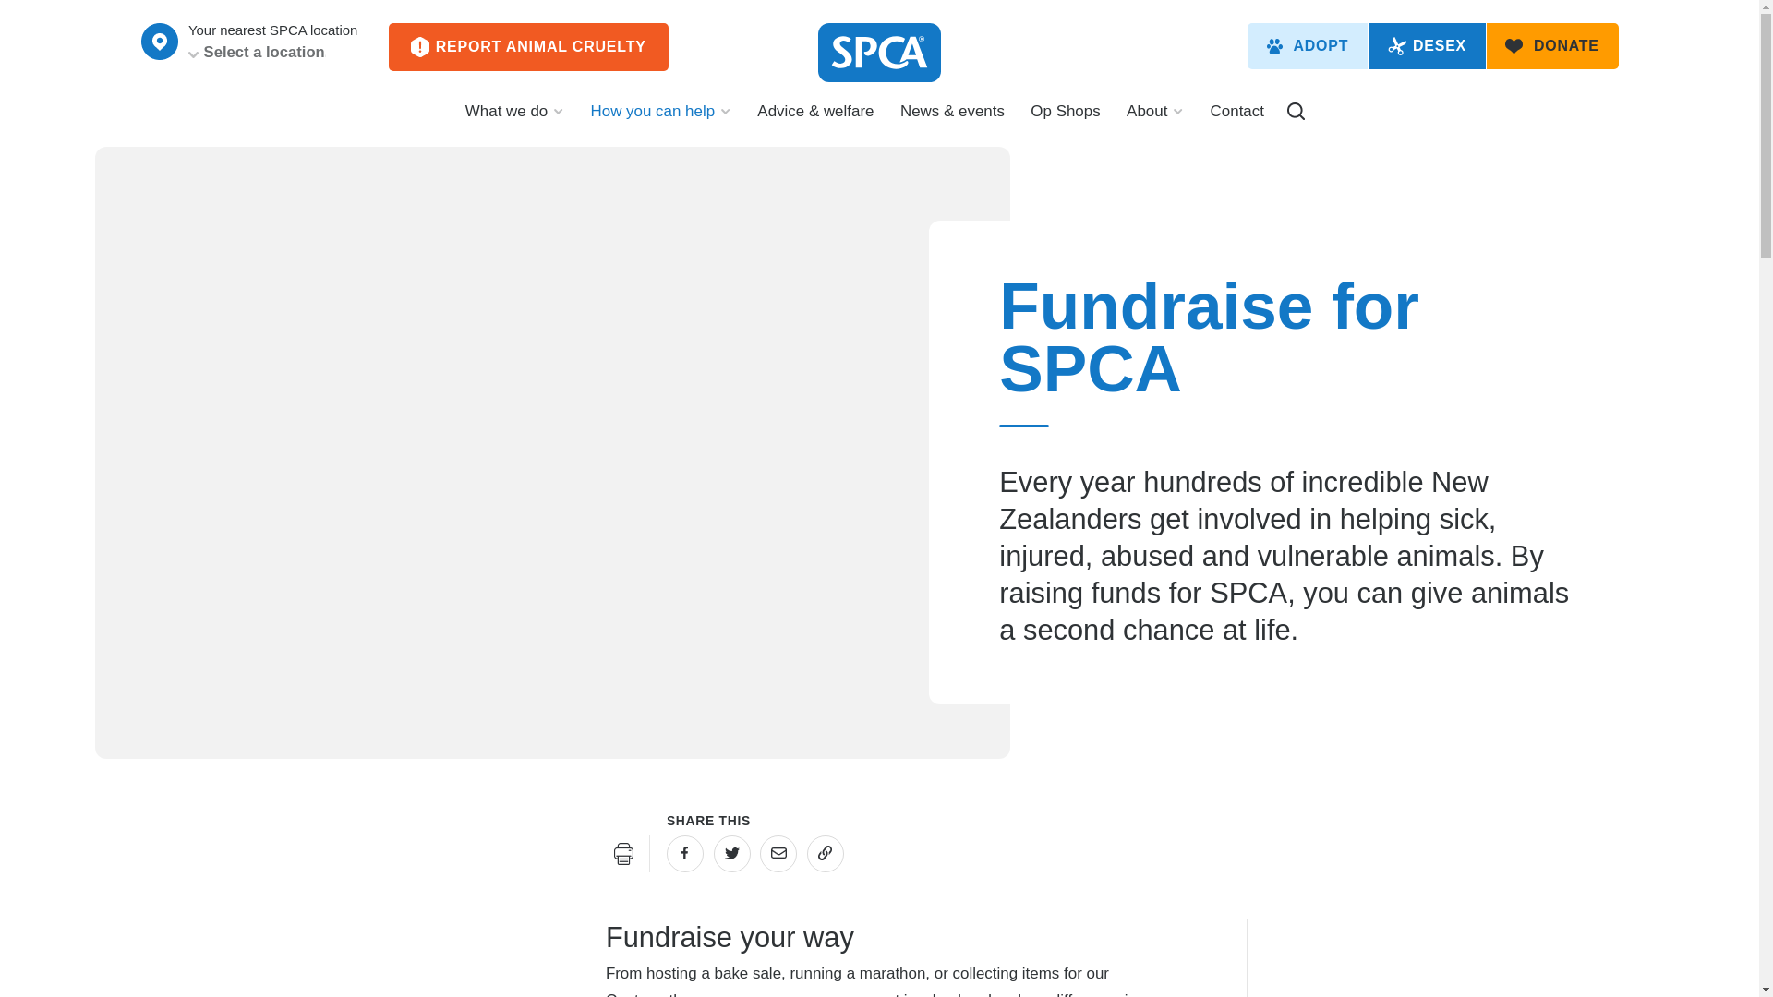  I want to click on How you can help, so click(661, 119).